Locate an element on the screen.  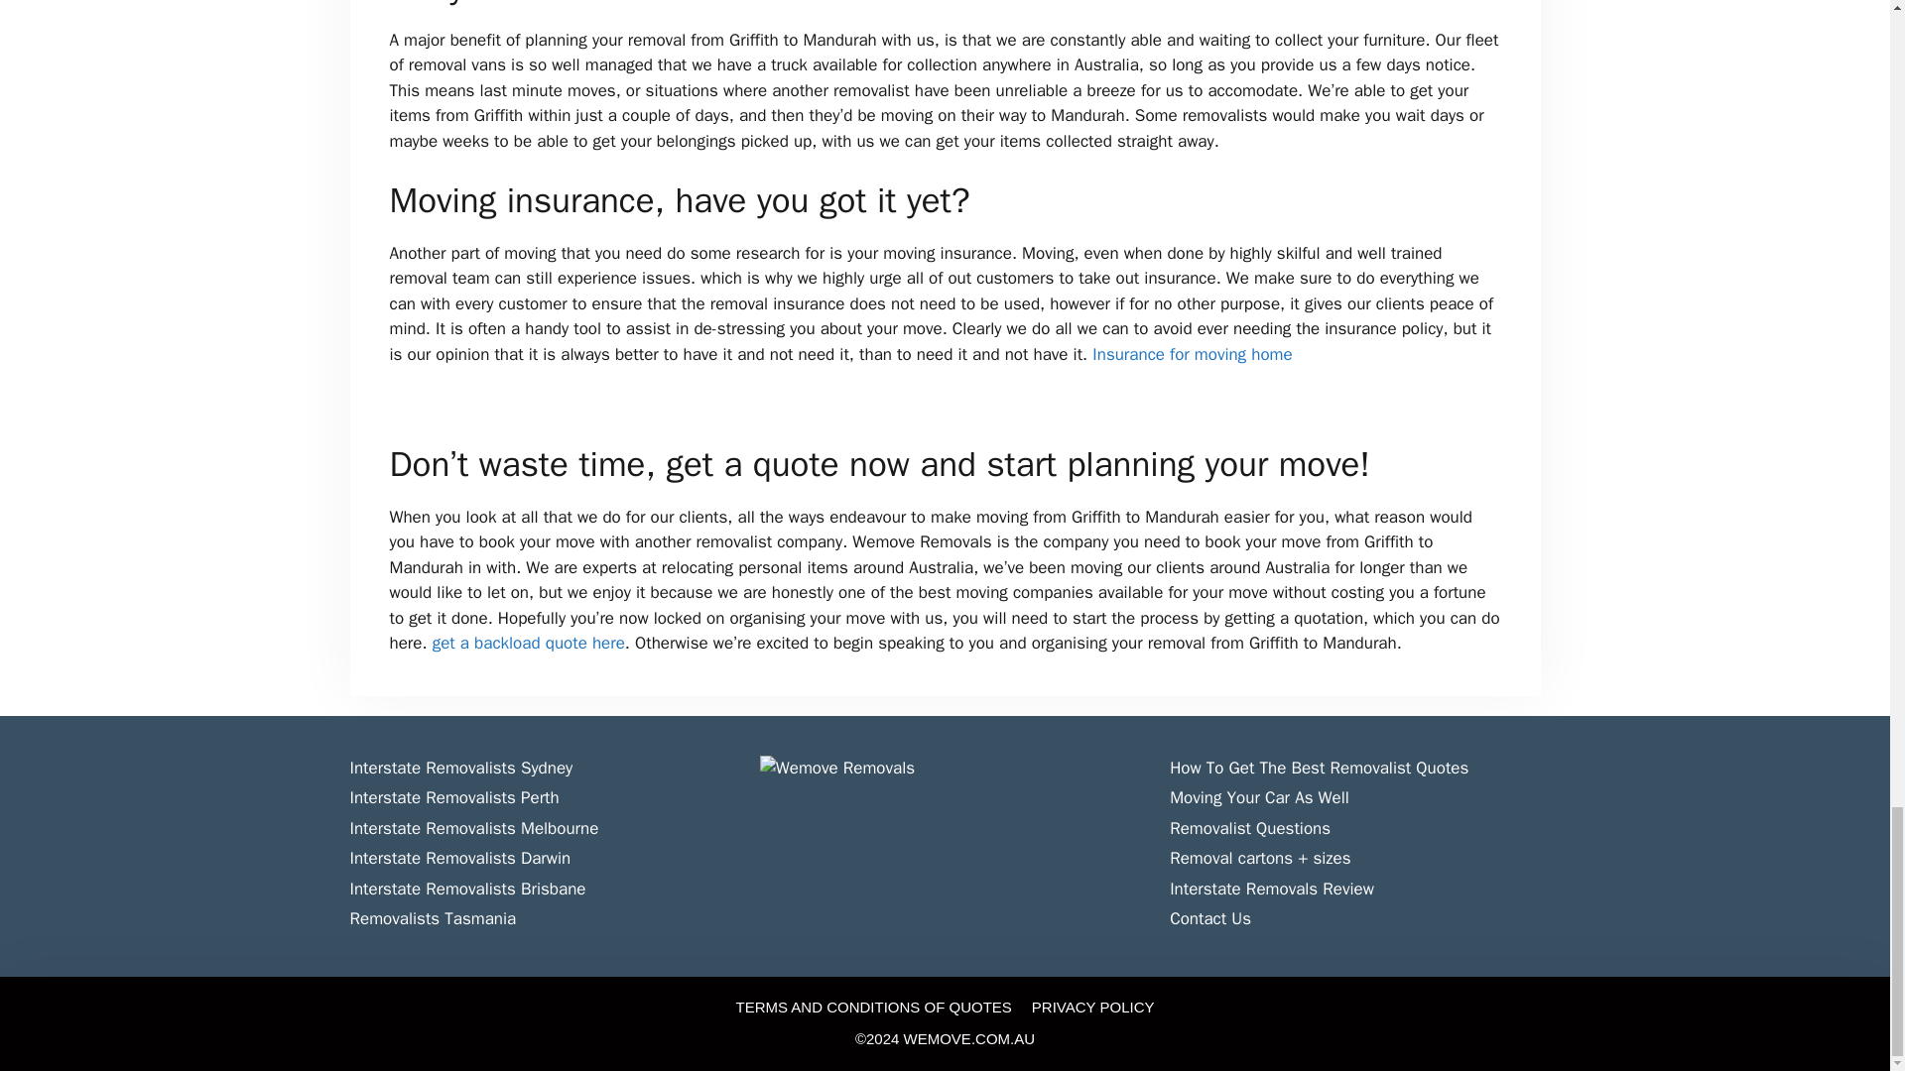
Interstate Removalists Melbourne is located at coordinates (472, 828).